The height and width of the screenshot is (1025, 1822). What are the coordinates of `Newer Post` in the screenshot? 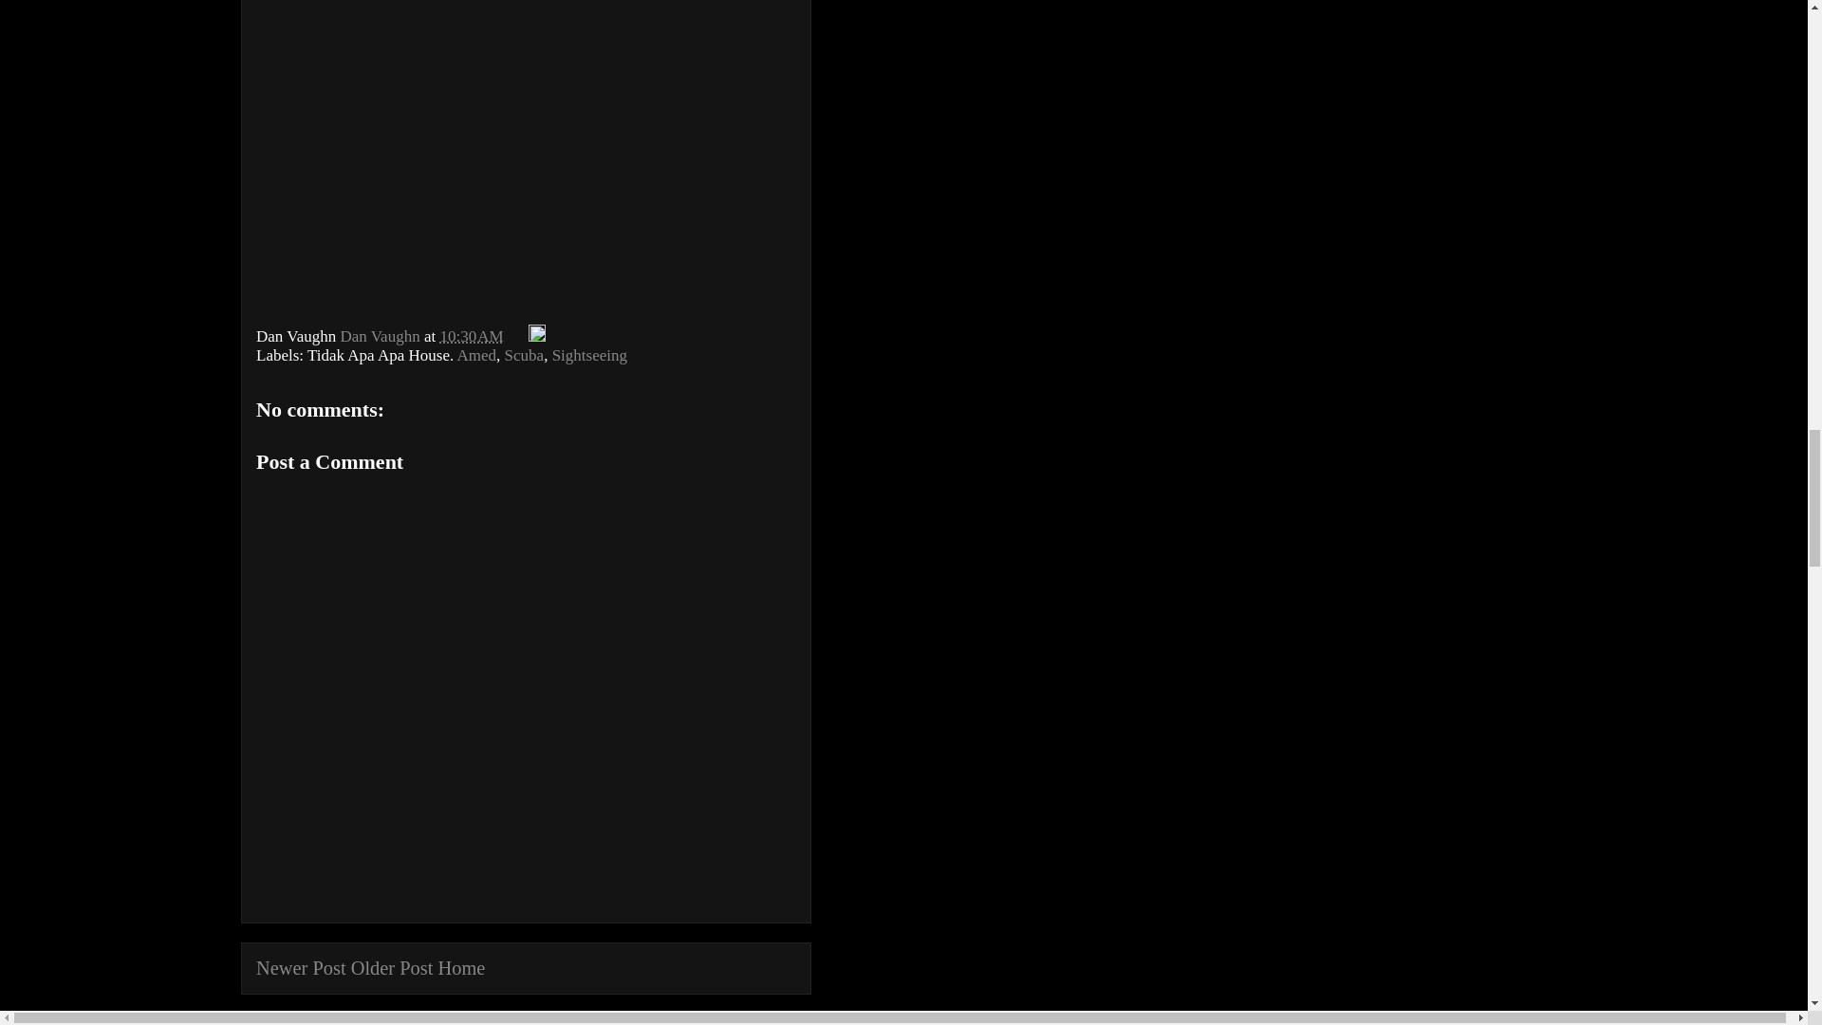 It's located at (301, 968).